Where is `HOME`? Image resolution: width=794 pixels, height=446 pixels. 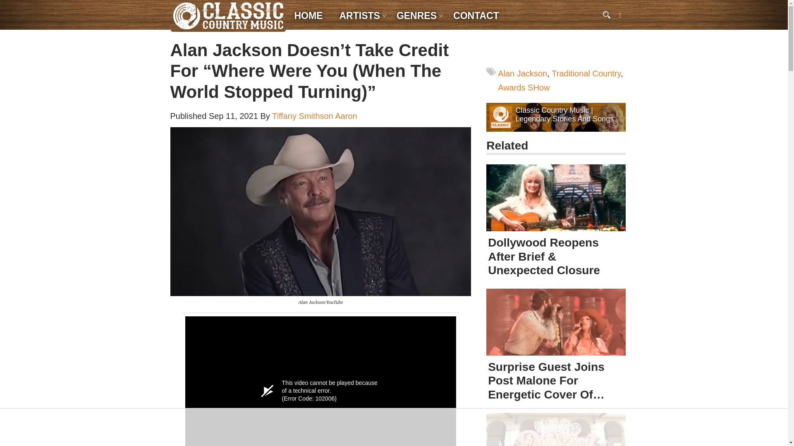
HOME is located at coordinates (309, 16).